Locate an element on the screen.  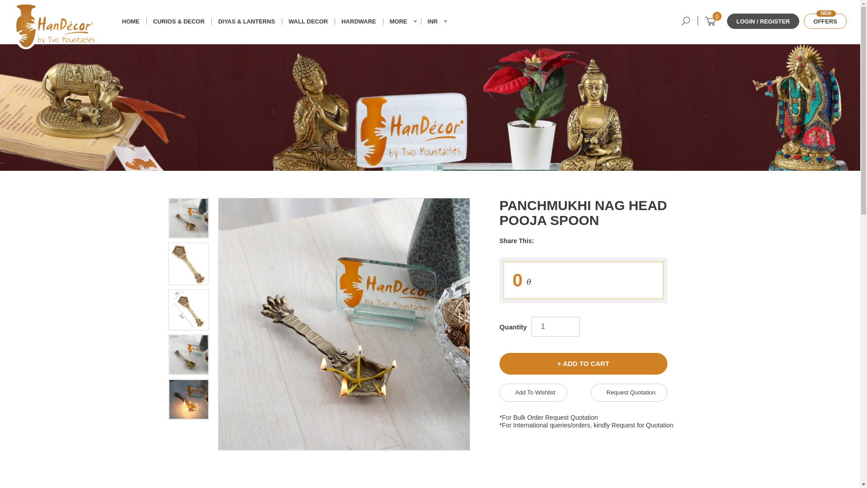
MORE is located at coordinates (308, 22).